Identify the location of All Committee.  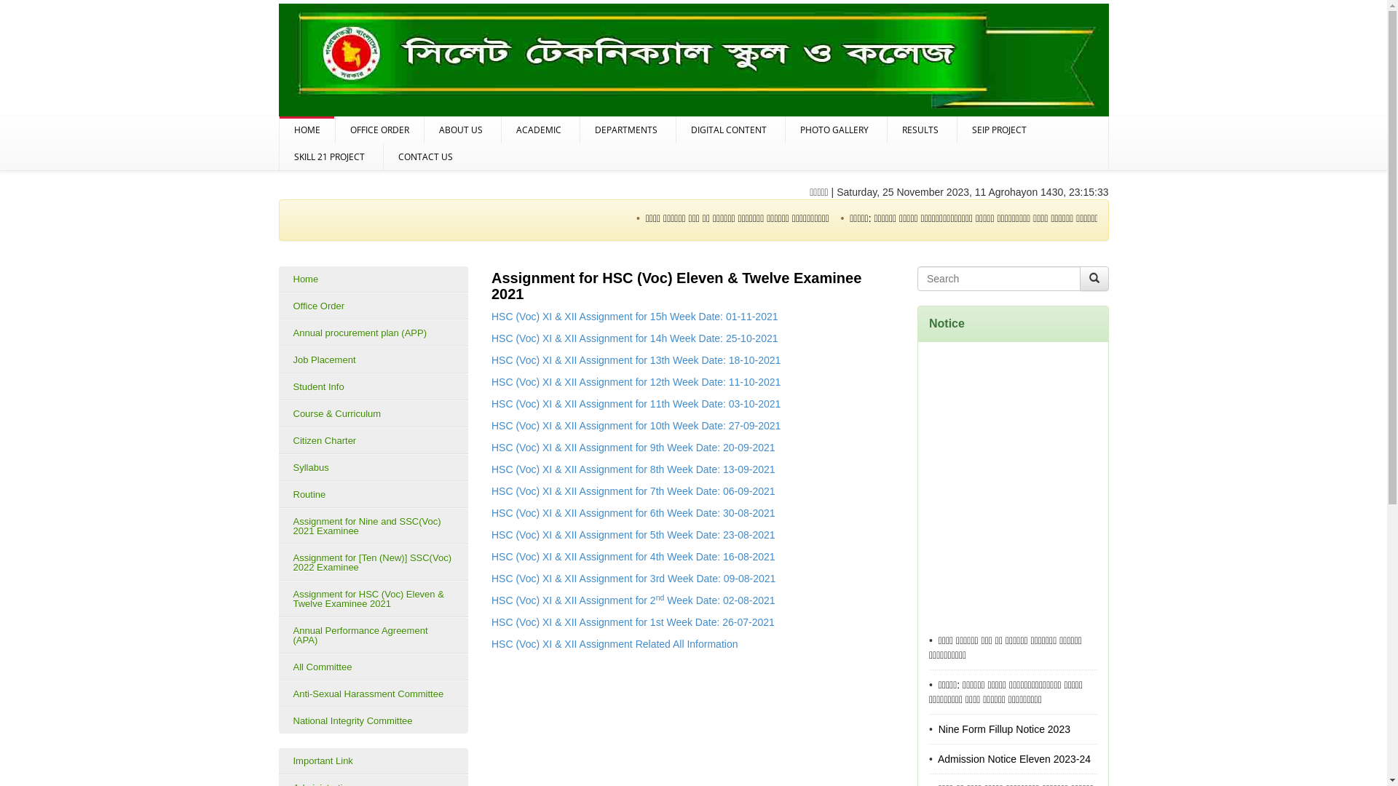
(373, 667).